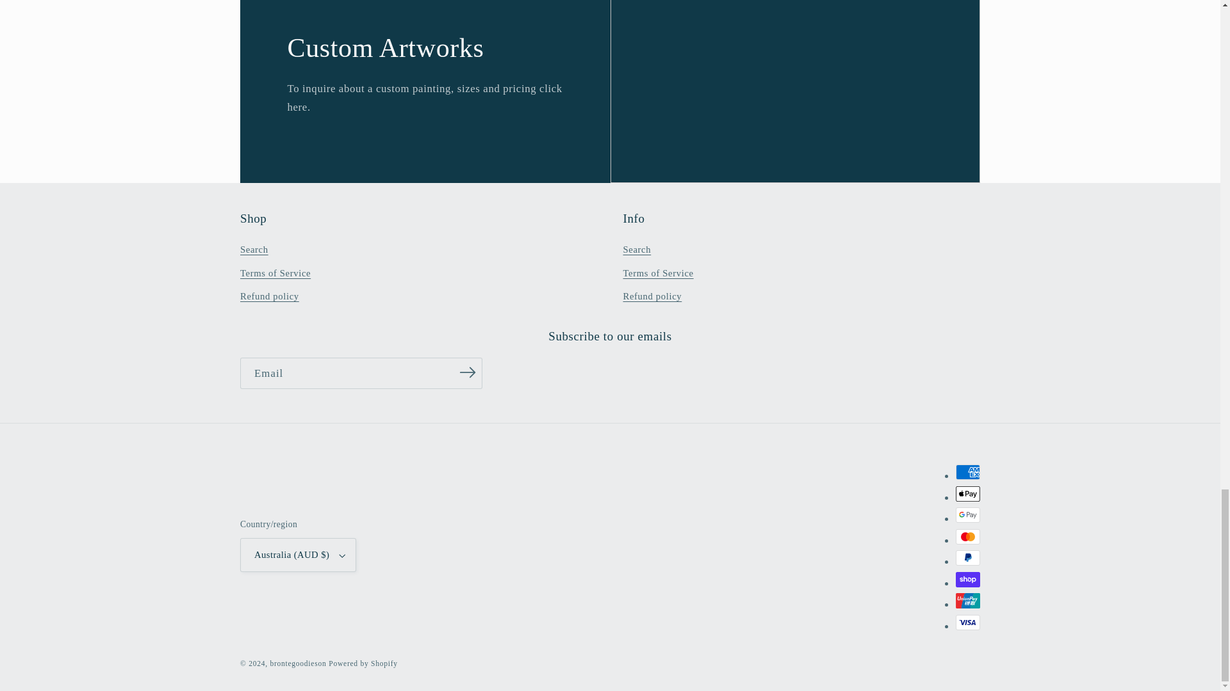 The height and width of the screenshot is (691, 1230). What do you see at coordinates (967, 622) in the screenshot?
I see `Visa` at bounding box center [967, 622].